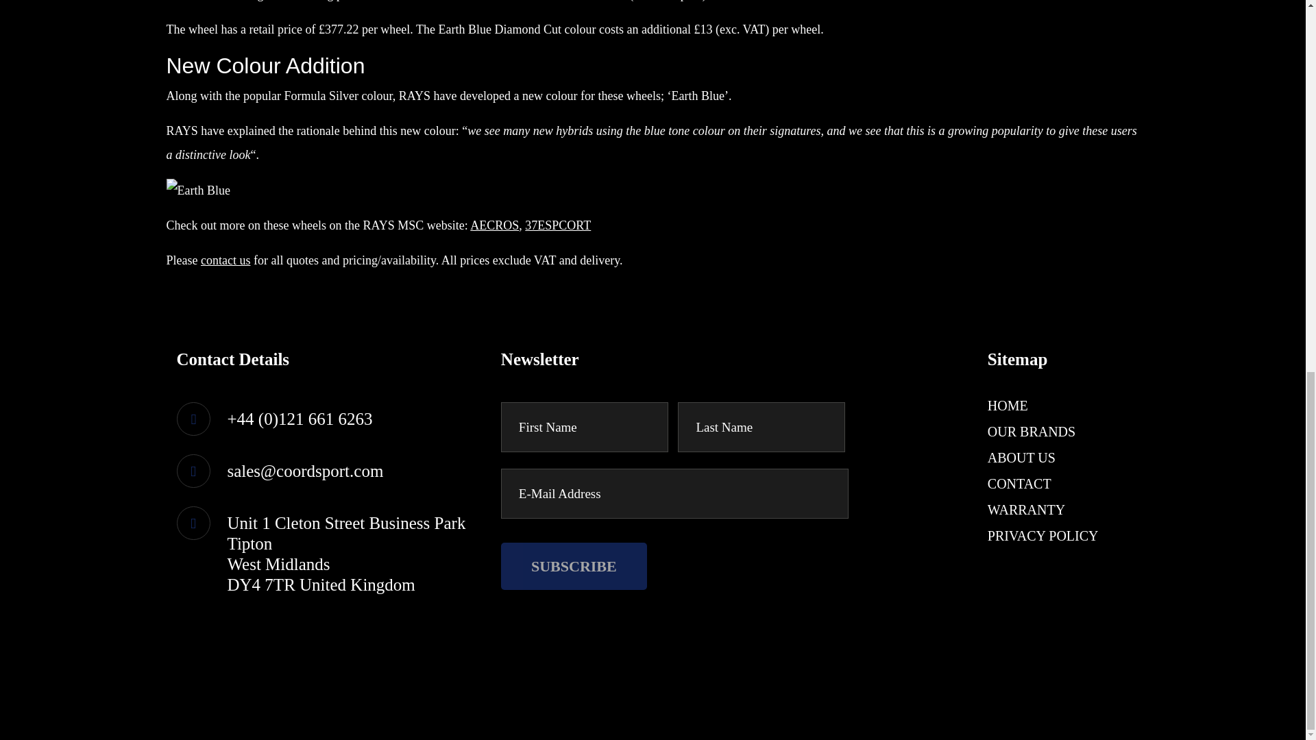  I want to click on CONTACT, so click(1020, 484).